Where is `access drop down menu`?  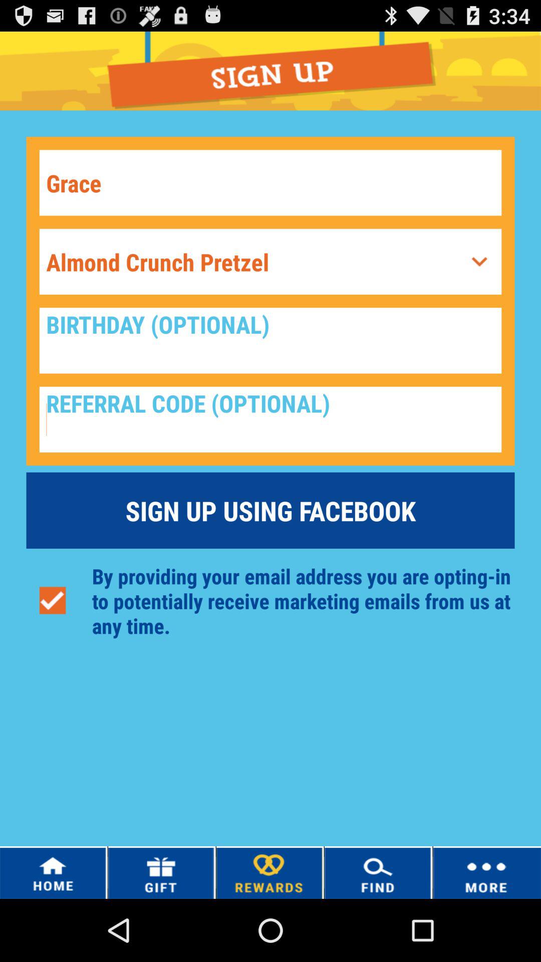
access drop down menu is located at coordinates (479, 262).